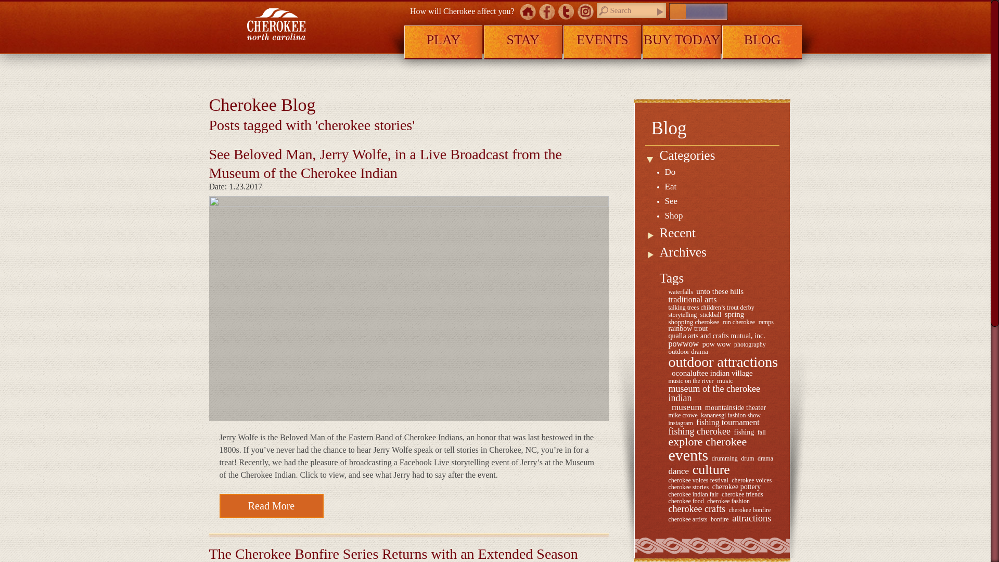 This screenshot has width=999, height=562. I want to click on outdoor drama, so click(688, 351).